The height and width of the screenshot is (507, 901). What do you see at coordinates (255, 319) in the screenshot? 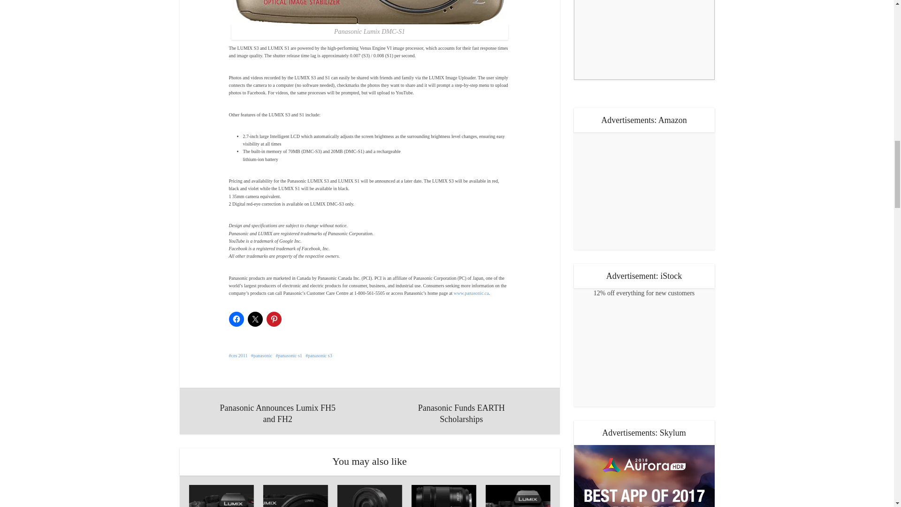
I see `Click to share on X` at bounding box center [255, 319].